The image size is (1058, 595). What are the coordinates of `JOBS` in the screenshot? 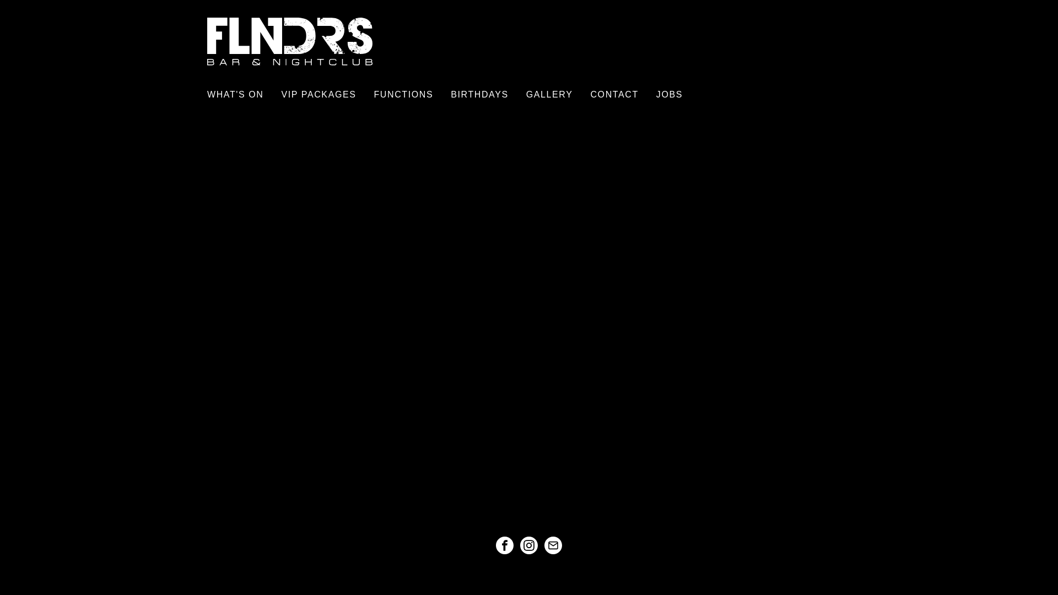 It's located at (665, 95).